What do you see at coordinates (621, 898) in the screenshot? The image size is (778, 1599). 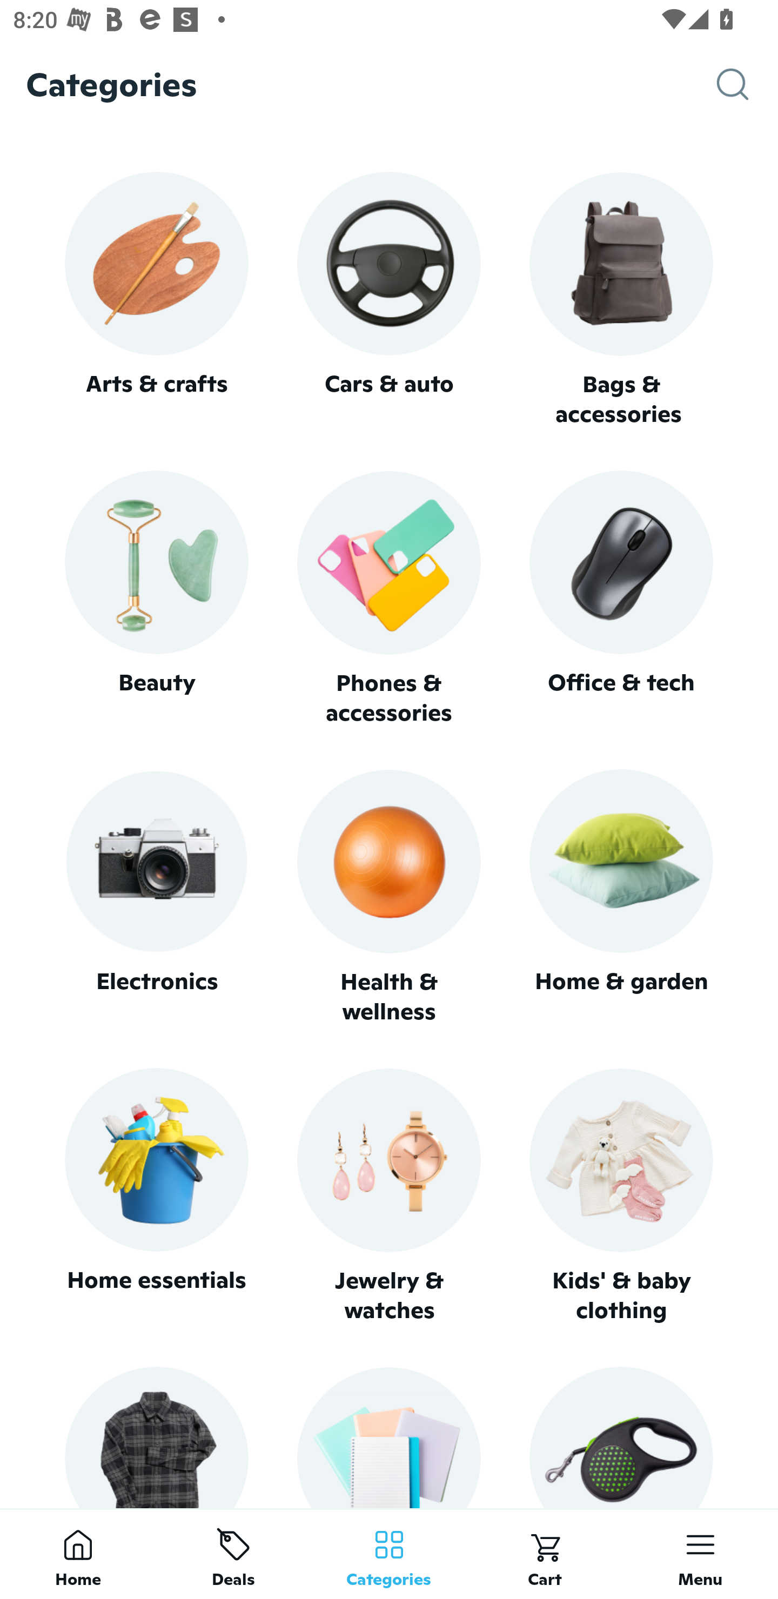 I see `Home & garden` at bounding box center [621, 898].